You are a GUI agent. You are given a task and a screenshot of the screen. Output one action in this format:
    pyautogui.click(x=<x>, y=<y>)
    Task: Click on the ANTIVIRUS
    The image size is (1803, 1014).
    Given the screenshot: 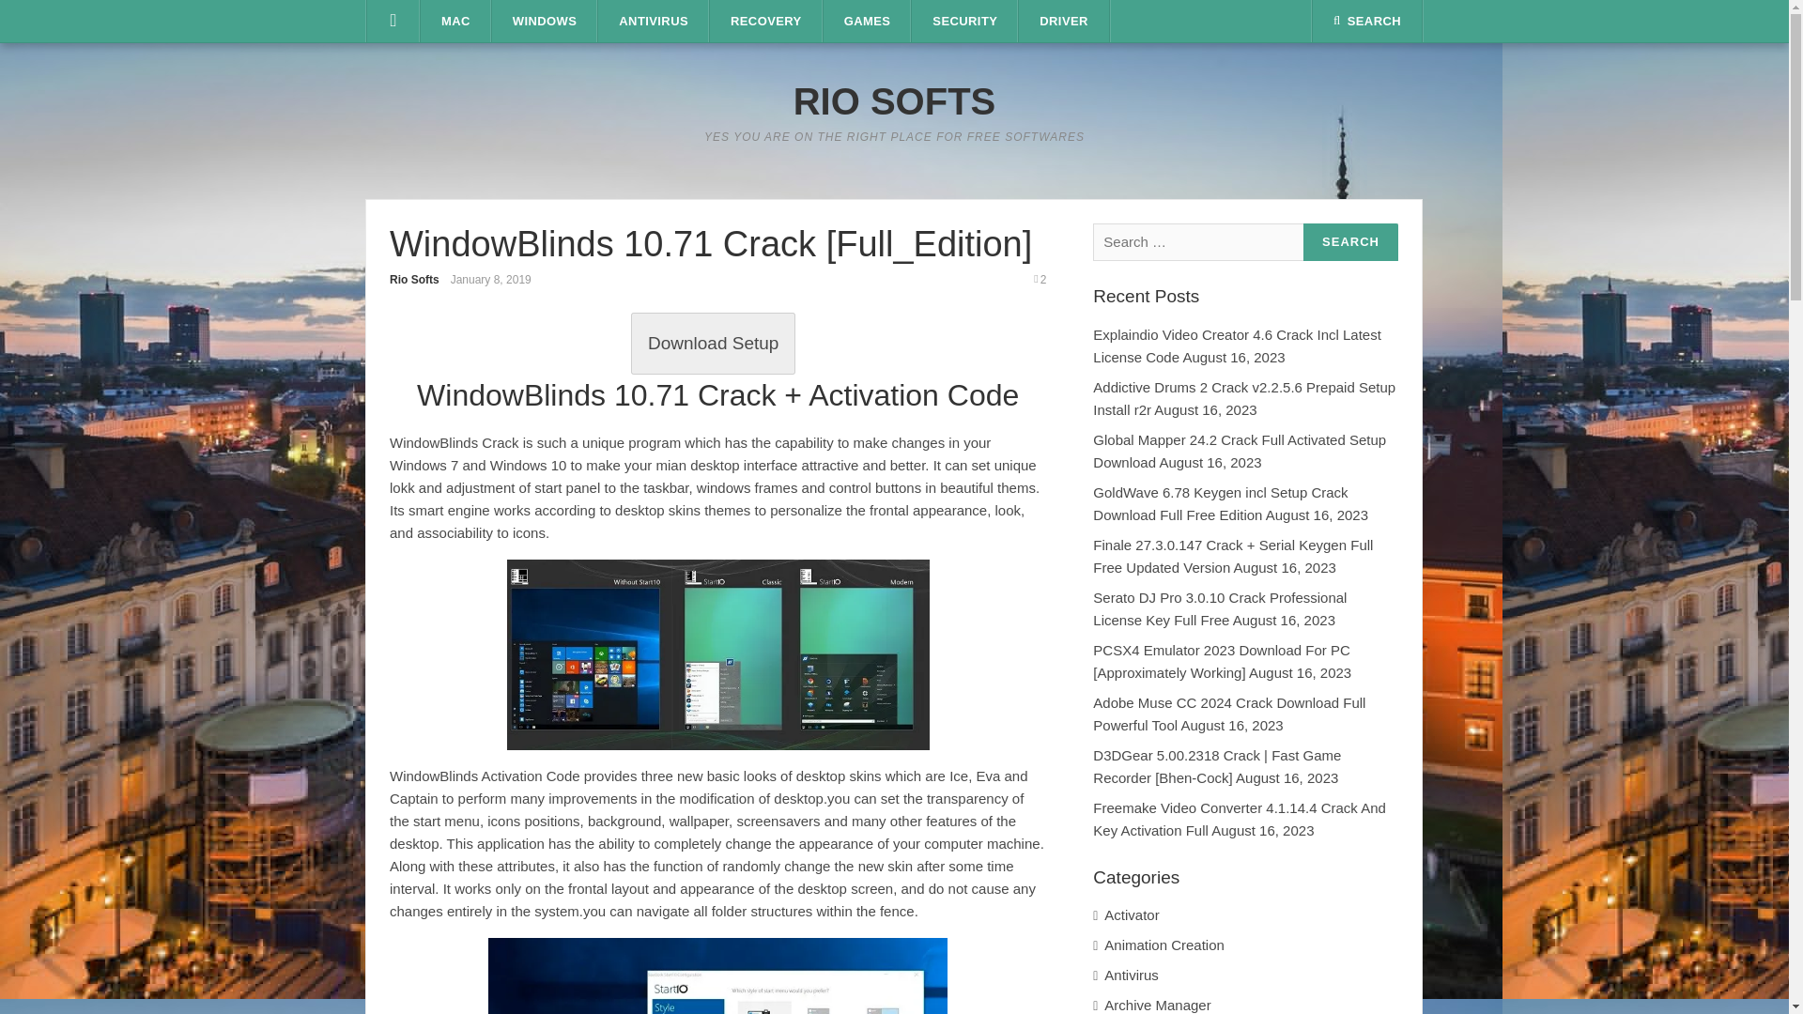 What is the action you would take?
    pyautogui.click(x=654, y=22)
    